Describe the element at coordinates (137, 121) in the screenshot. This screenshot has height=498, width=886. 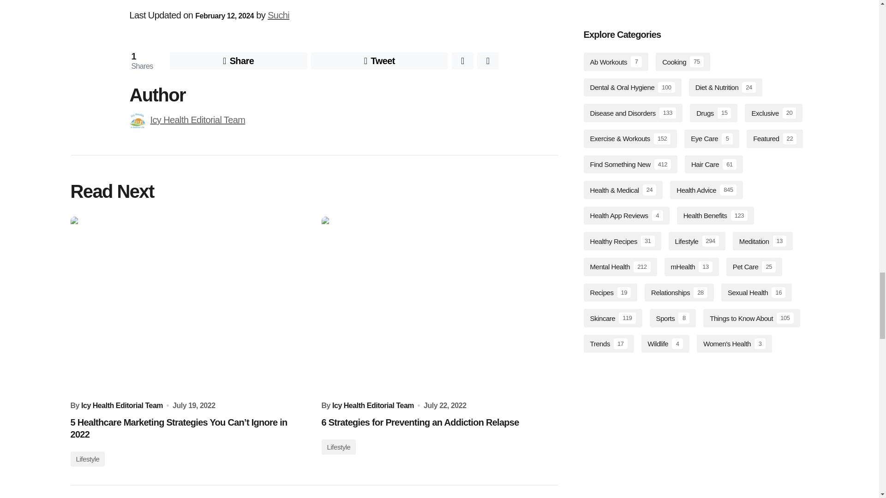
I see `10 Tips for Selecting A Clarksville Personal Injury Lawyer 3` at that location.